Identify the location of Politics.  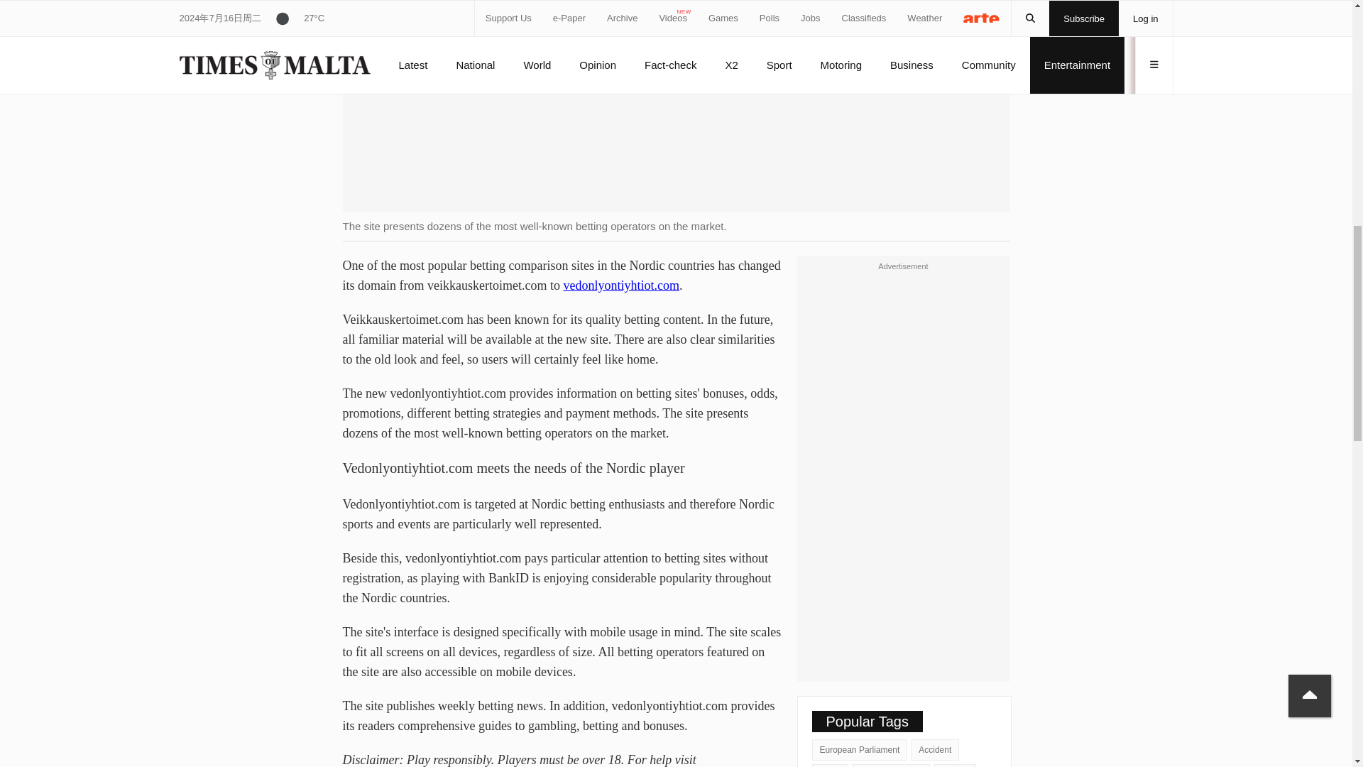
(954, 766).